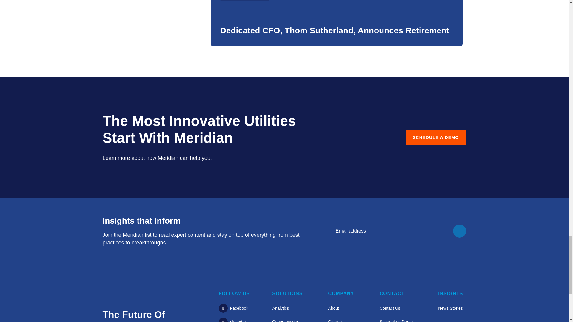 This screenshot has height=322, width=573. I want to click on Sign up, so click(460, 231).